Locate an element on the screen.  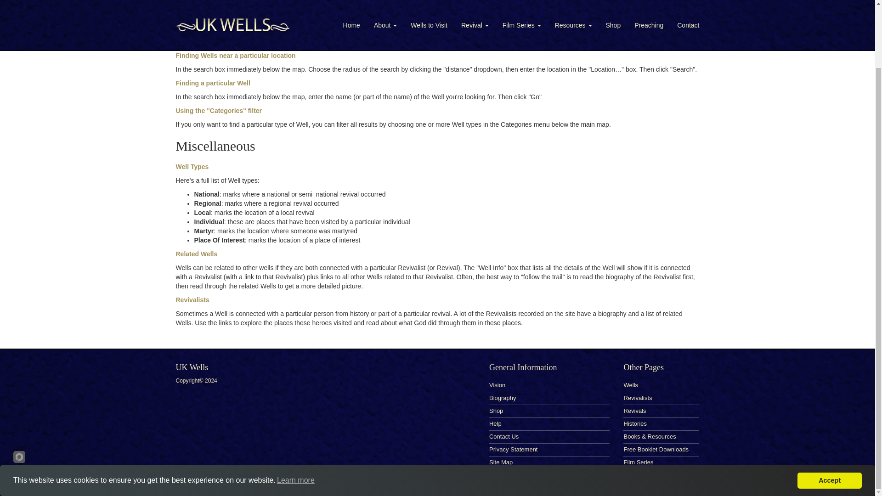
Preaching is located at coordinates (637, 475).